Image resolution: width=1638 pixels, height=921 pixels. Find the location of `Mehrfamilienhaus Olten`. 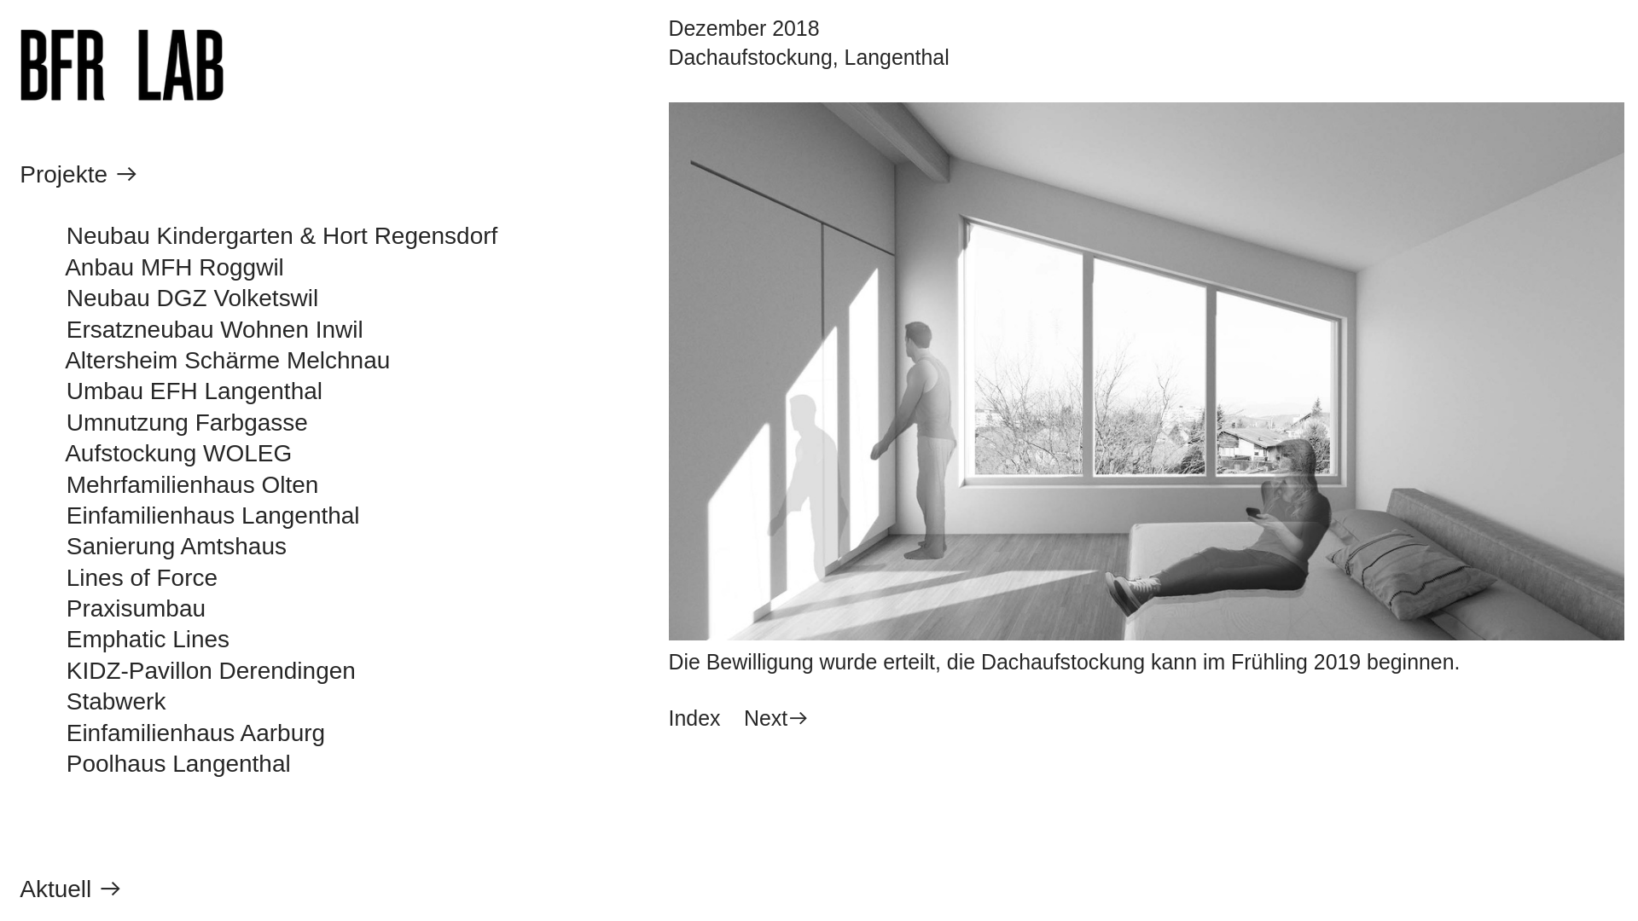

Mehrfamilienhaus Olten is located at coordinates (193, 486).